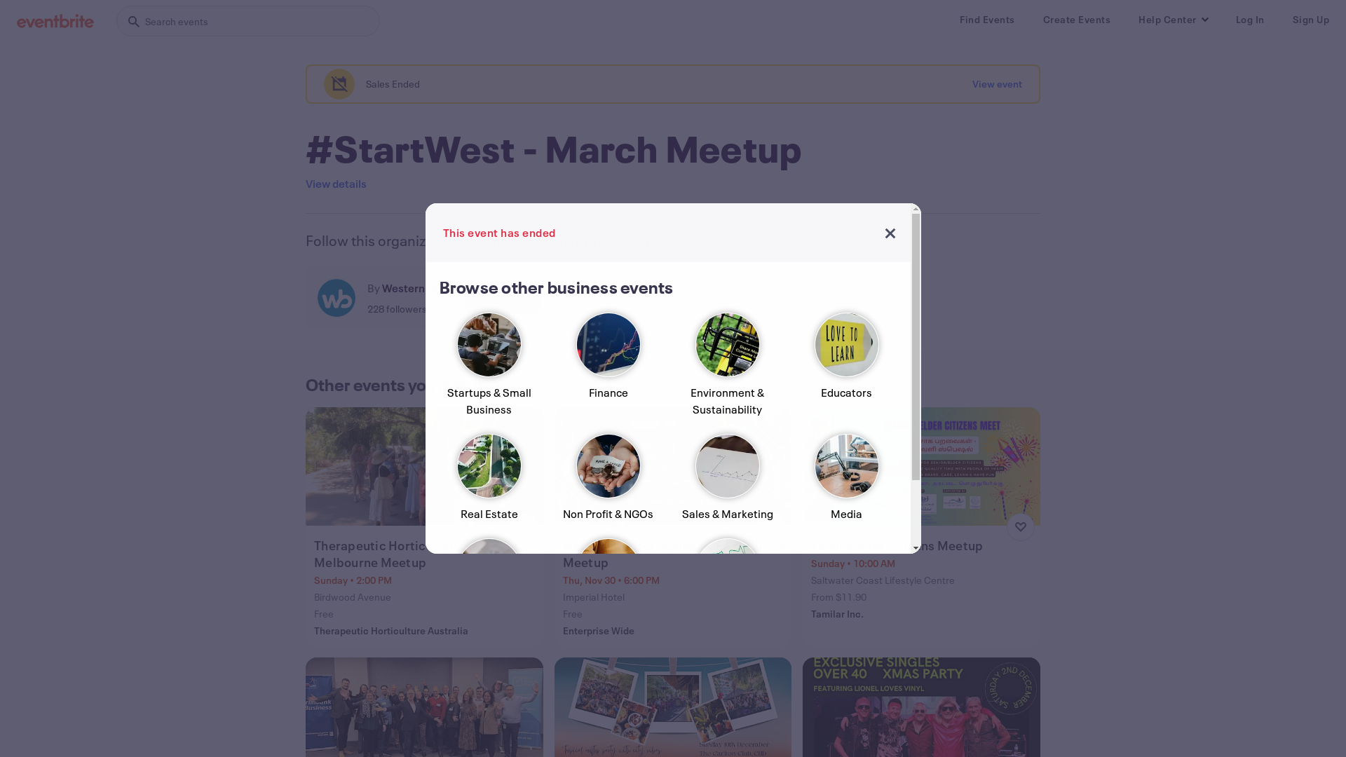 The image size is (1346, 757). Describe the element at coordinates (674, 554) in the screenshot. I see `Inspiring Better Business: SAP B2B CX Meetup` at that location.